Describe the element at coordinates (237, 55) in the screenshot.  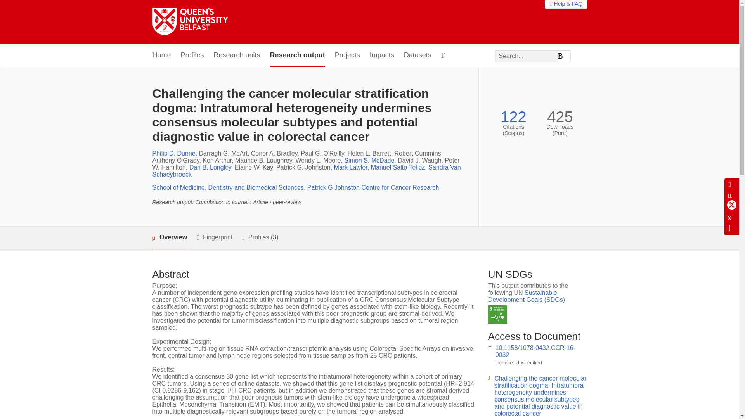
I see `Research units` at that location.